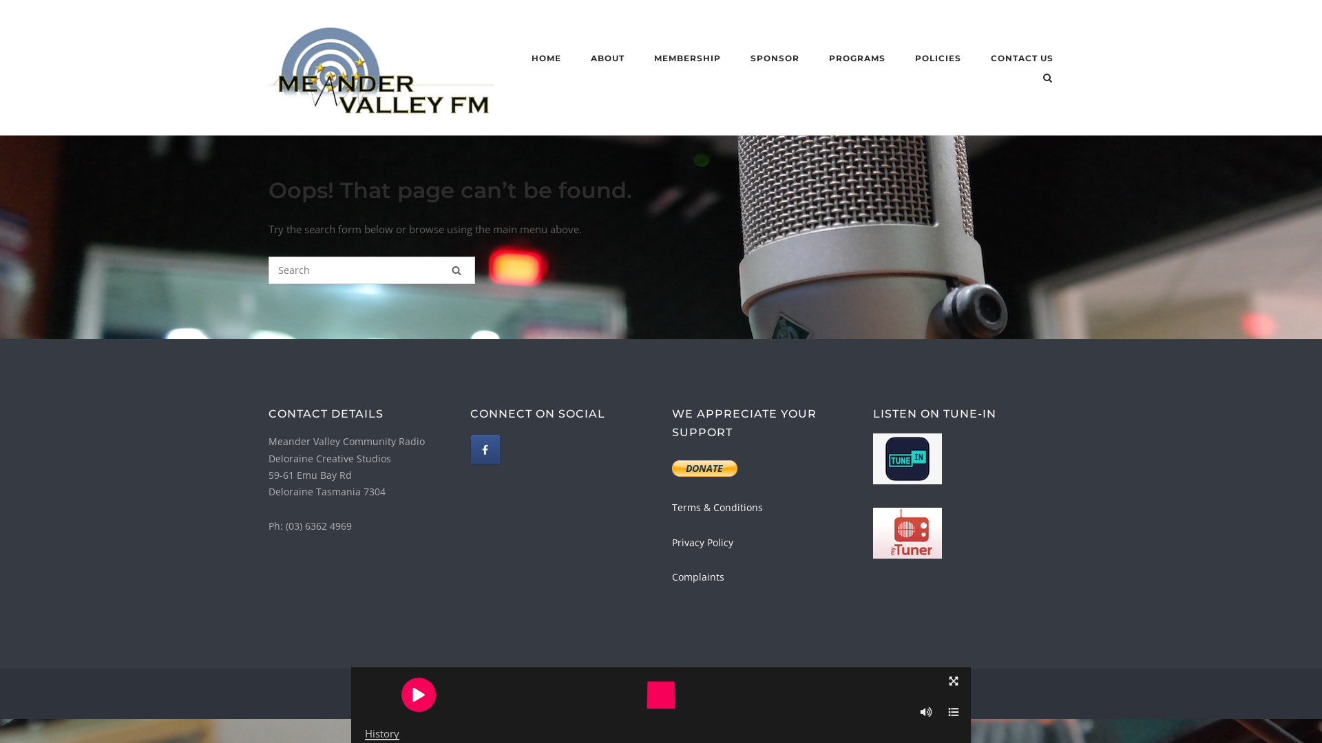 This screenshot has height=743, width=1322. Describe the element at coordinates (717, 508) in the screenshot. I see `Terms & Conditions` at that location.